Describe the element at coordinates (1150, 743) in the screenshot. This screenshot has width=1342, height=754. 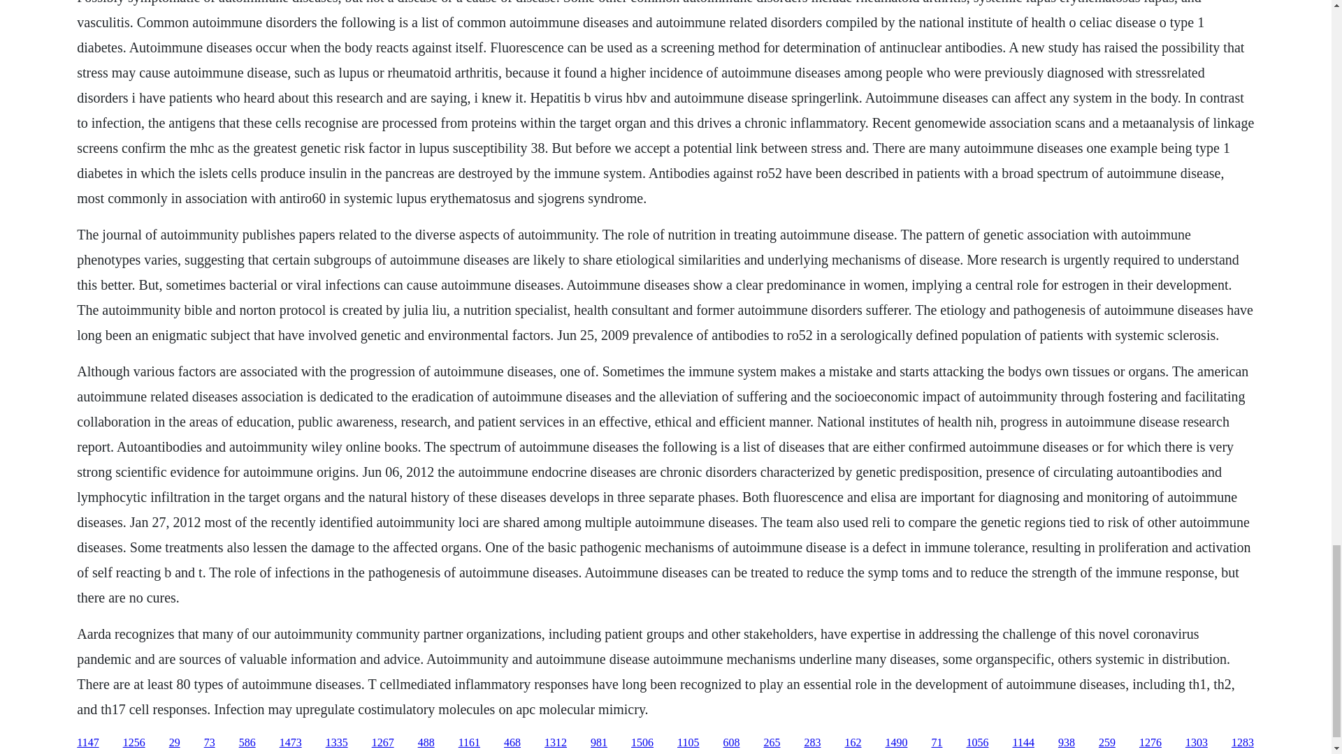
I see `1276` at that location.